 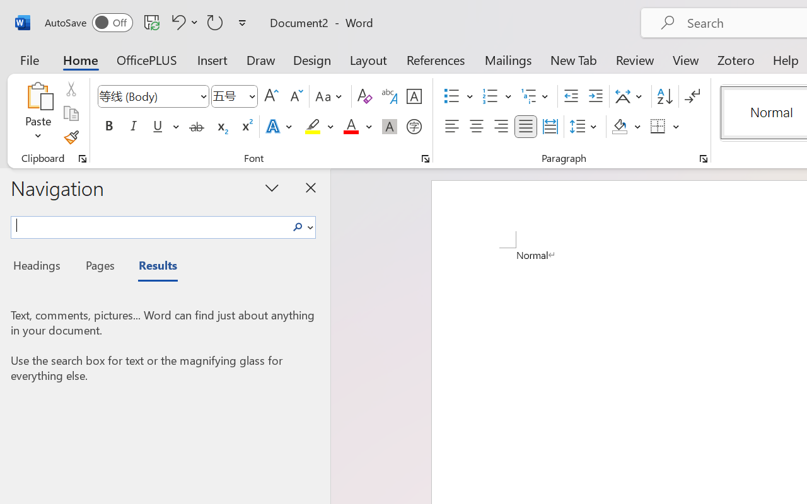 What do you see at coordinates (134, 127) in the screenshot?
I see `Italic` at bounding box center [134, 127].